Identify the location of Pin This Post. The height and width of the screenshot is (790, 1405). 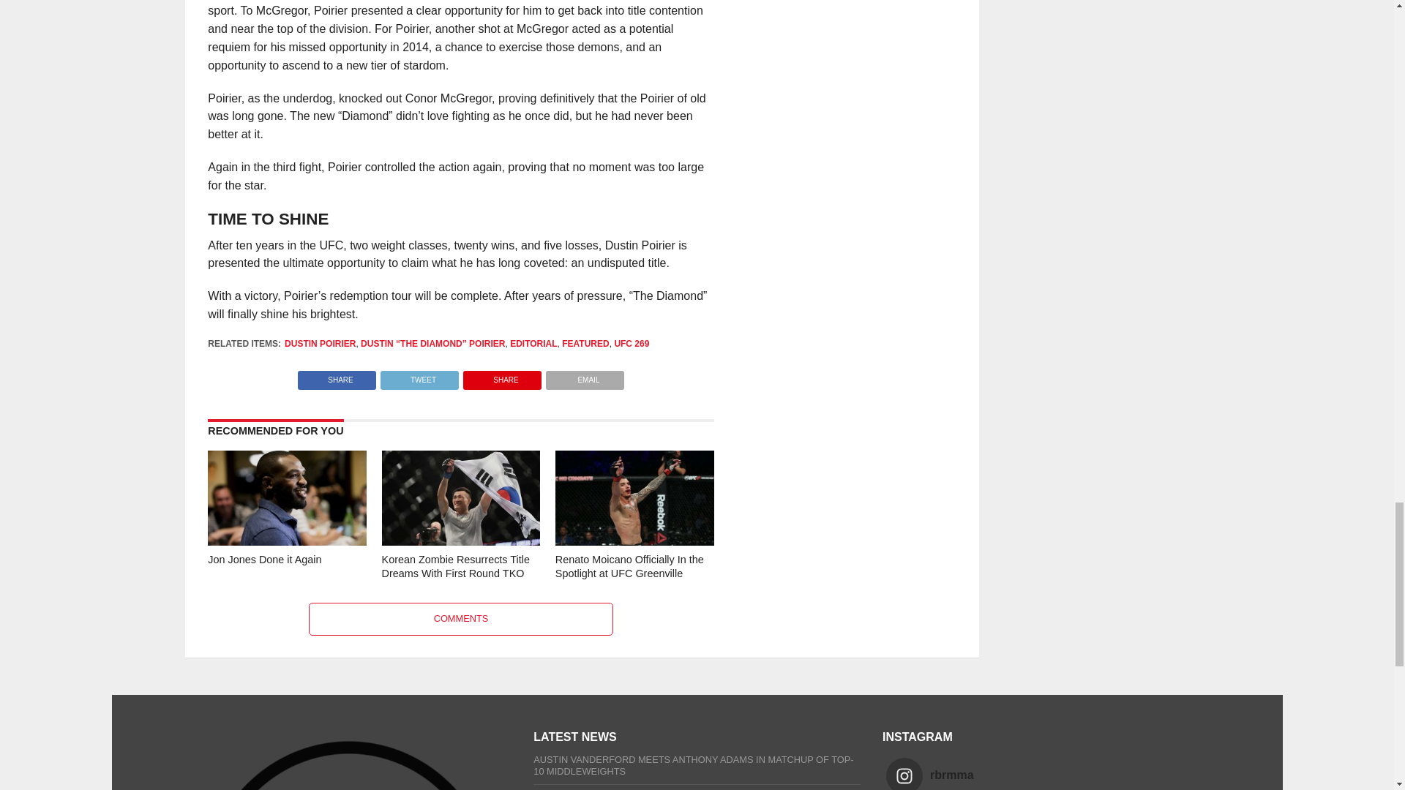
(502, 376).